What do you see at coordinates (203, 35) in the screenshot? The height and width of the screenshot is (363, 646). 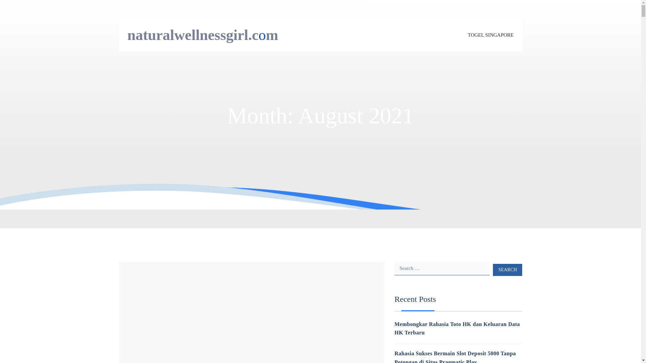 I see `naturalwellnessgirl.com` at bounding box center [203, 35].